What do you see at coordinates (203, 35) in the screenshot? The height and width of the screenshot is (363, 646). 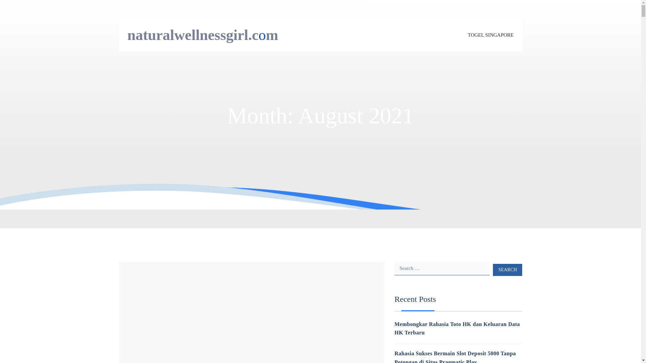 I see `naturalwellnessgirl.com` at bounding box center [203, 35].